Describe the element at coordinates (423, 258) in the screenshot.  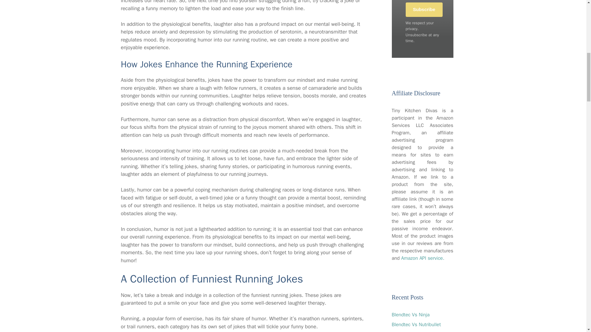
I see `Amazon API service.` at that location.